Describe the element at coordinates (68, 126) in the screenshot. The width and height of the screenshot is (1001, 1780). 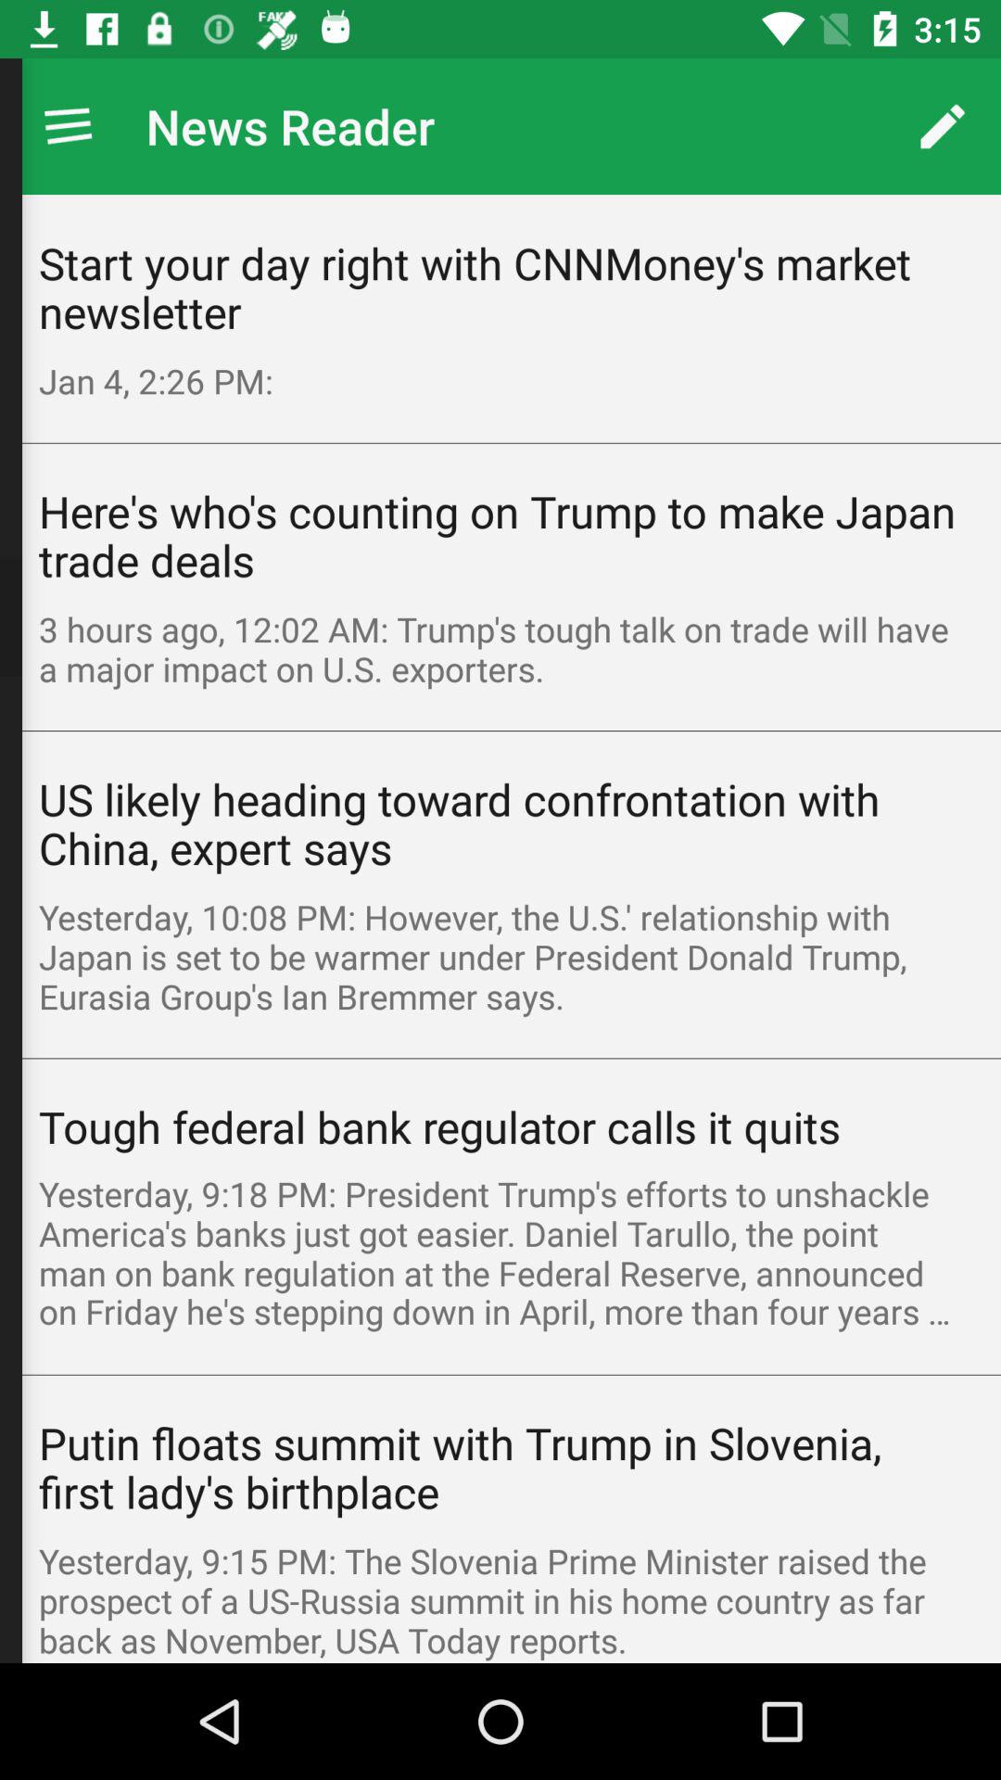
I see `click the item above the start your day item` at that location.